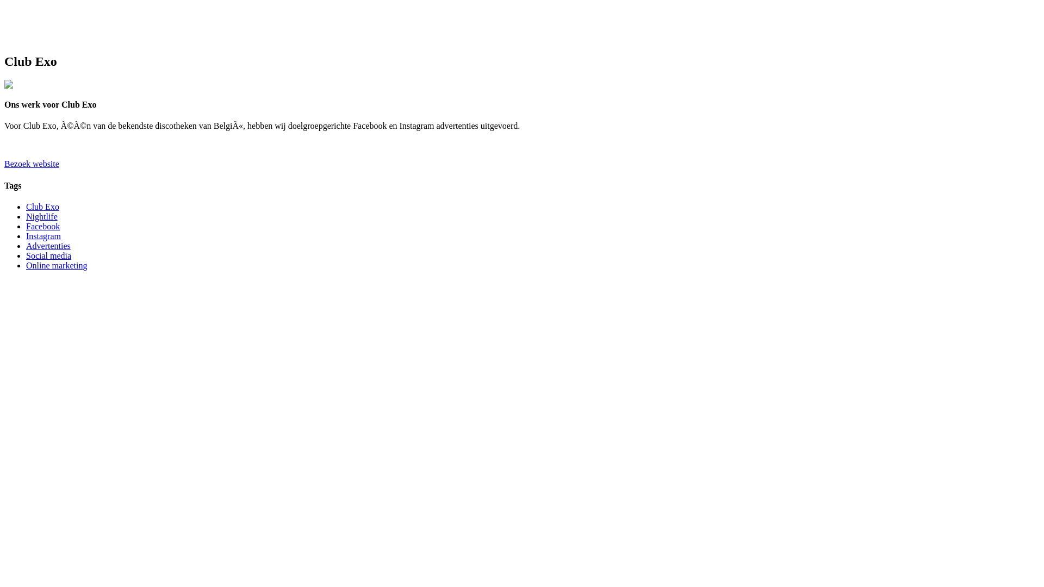  I want to click on Advertenties, so click(48, 246).